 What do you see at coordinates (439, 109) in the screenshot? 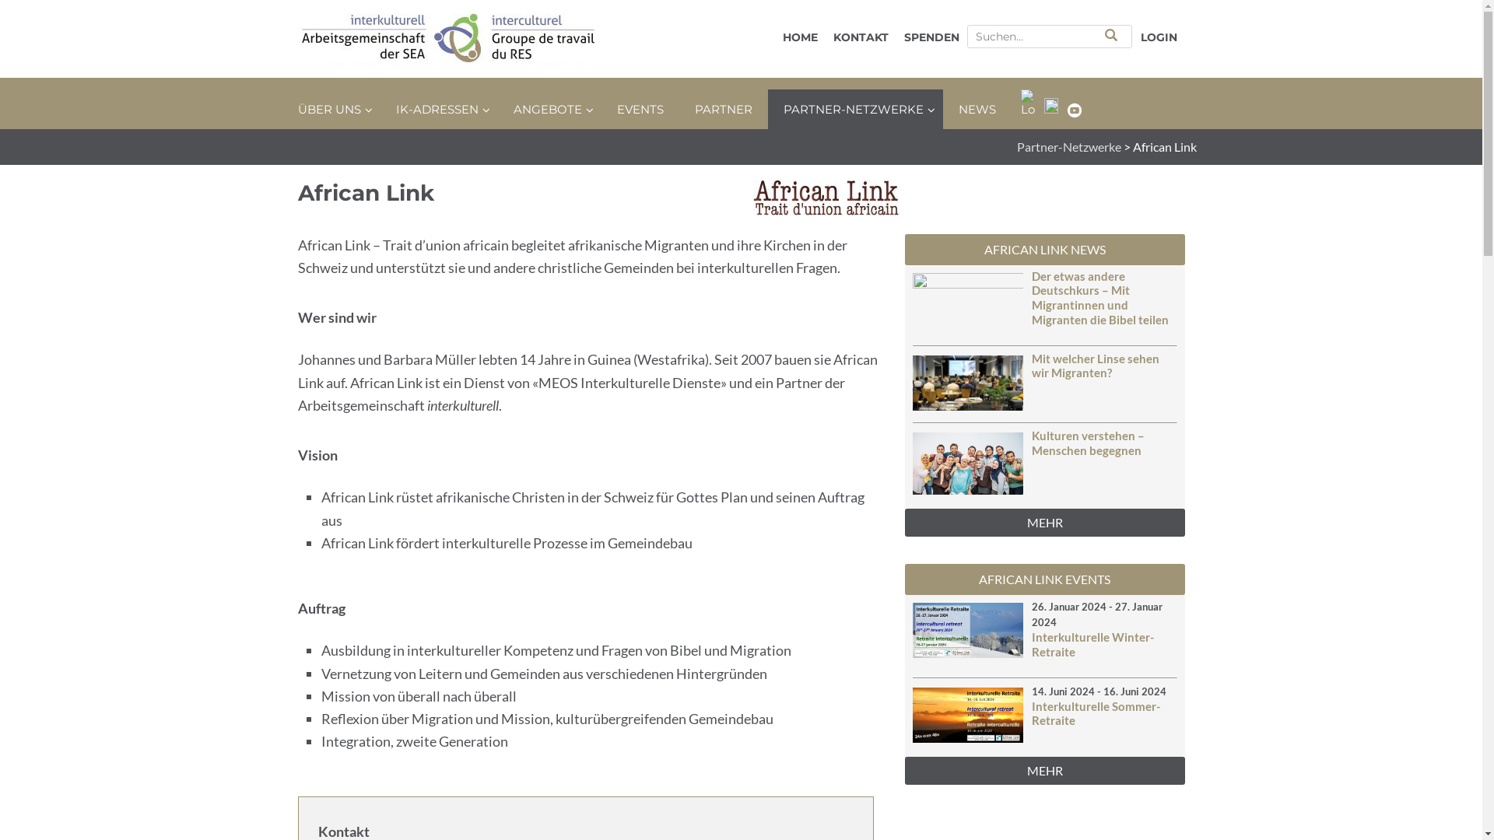
I see `IK-ADRESSEN` at bounding box center [439, 109].